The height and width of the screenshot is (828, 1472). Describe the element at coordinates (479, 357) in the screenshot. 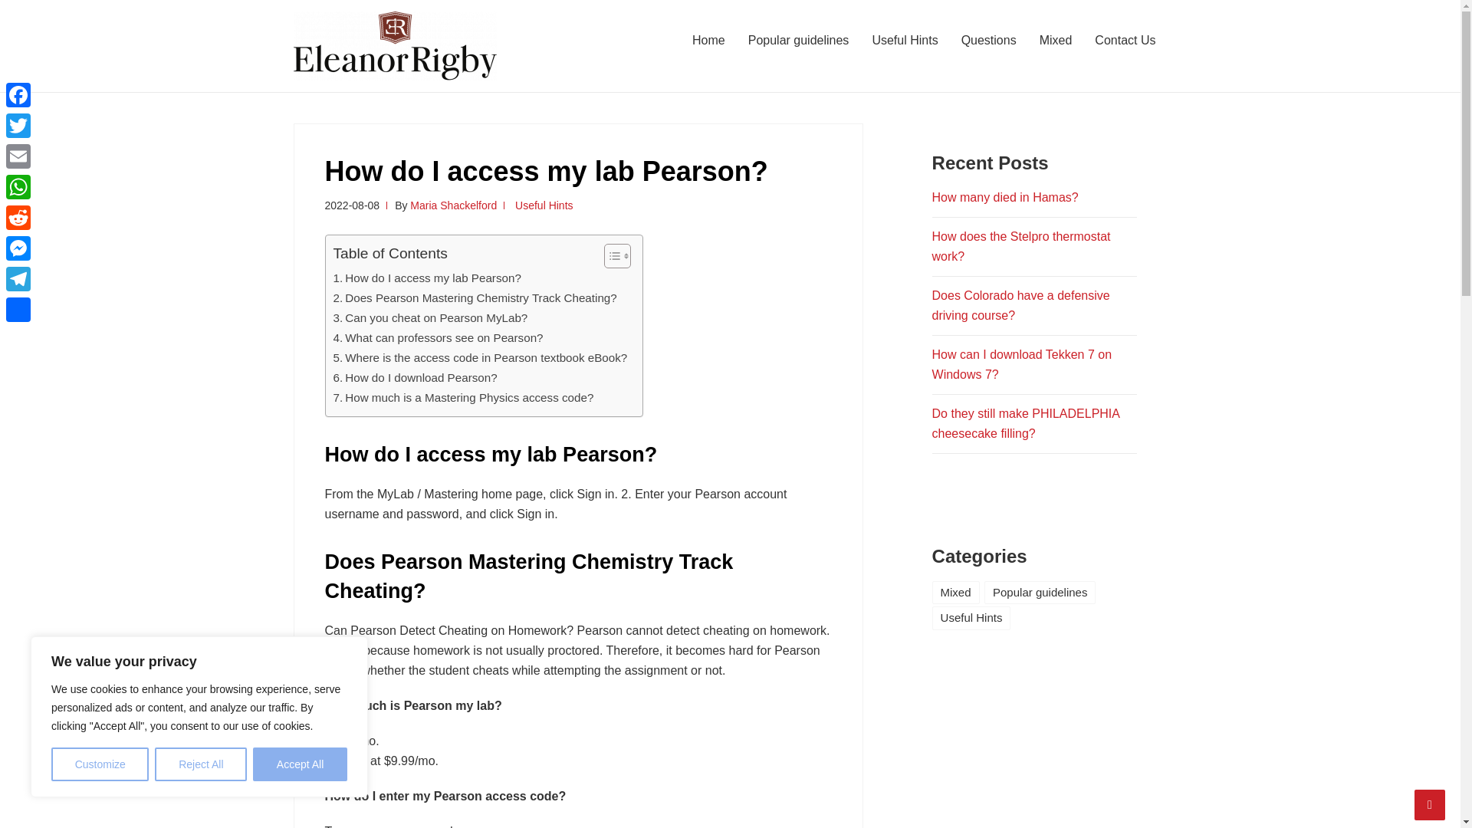

I see `Where is the access code in Pearson textbook eBook?` at that location.